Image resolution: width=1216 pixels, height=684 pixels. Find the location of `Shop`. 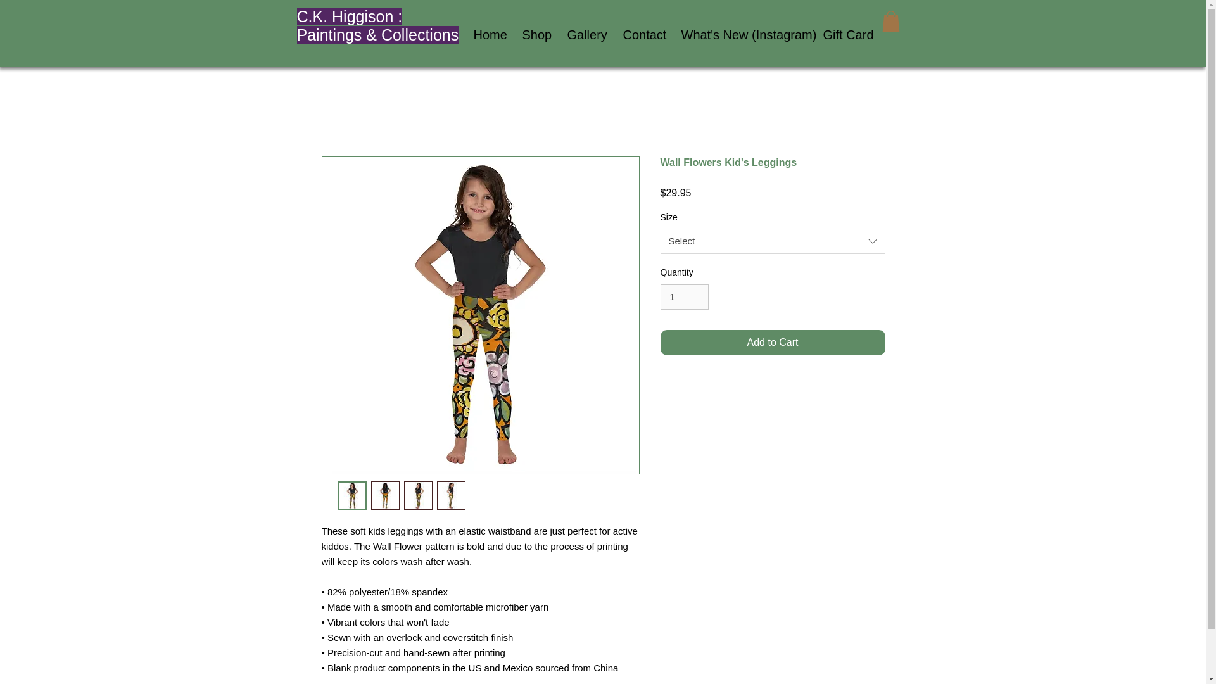

Shop is located at coordinates (536, 34).